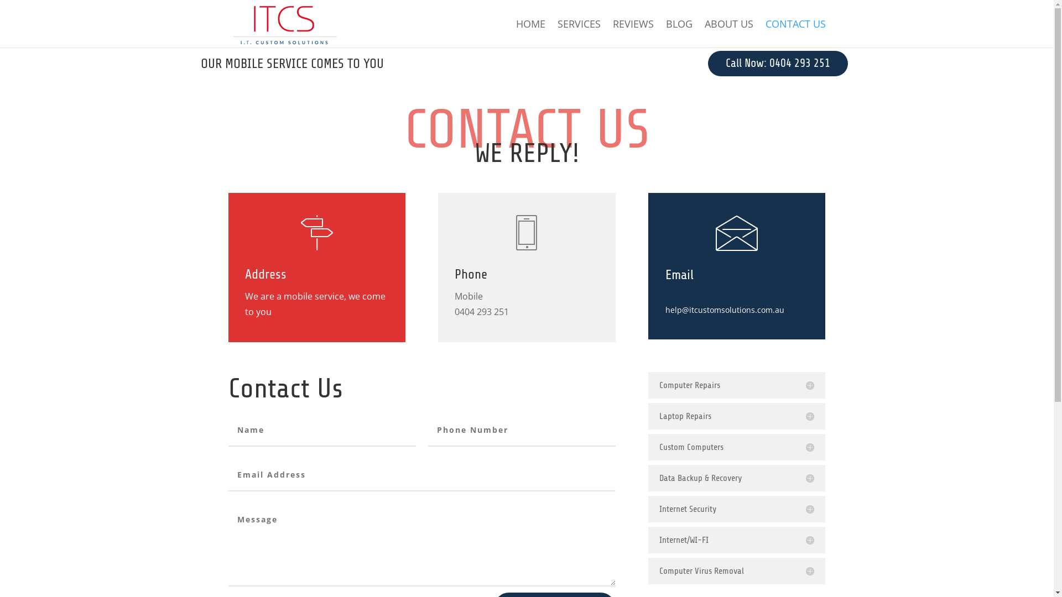 This screenshot has width=1062, height=597. What do you see at coordinates (725, 317) in the screenshot?
I see `help@itcustomsolutions.com.au` at bounding box center [725, 317].